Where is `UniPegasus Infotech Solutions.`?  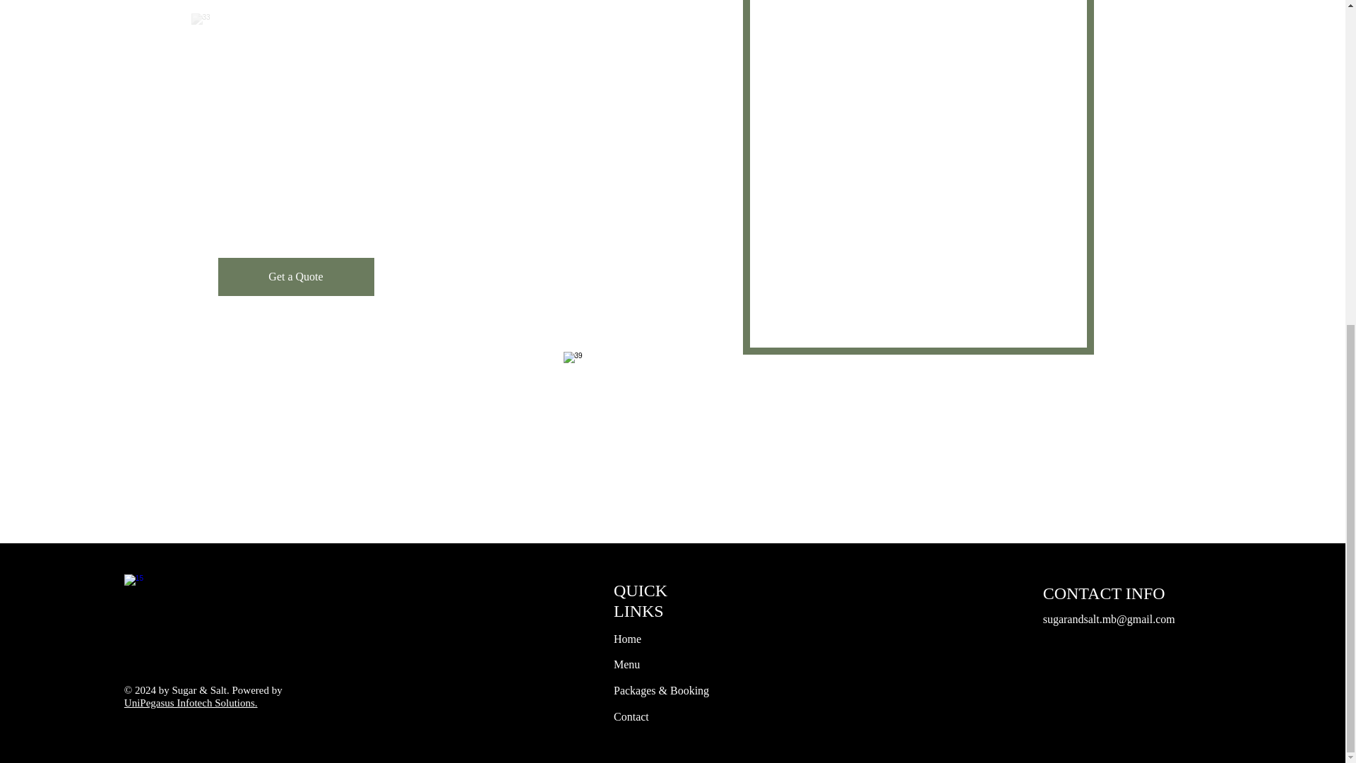 UniPegasus Infotech Solutions. is located at coordinates (191, 703).